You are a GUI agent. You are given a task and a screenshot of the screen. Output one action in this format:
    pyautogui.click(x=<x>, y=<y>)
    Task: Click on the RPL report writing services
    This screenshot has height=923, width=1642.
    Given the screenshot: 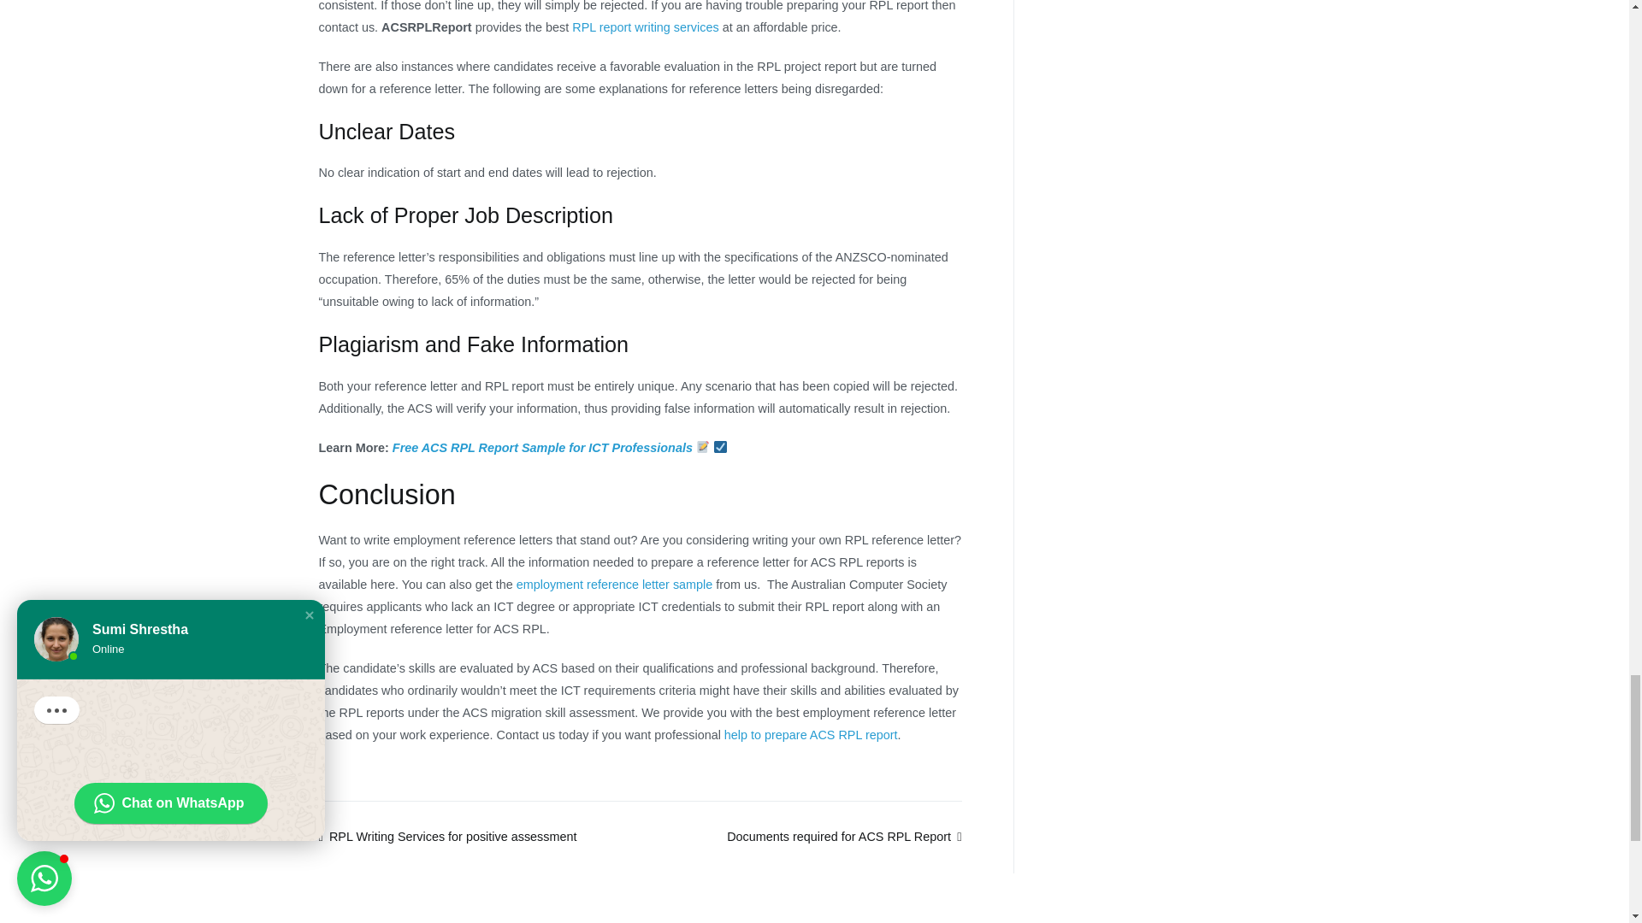 What is the action you would take?
    pyautogui.click(x=645, y=26)
    